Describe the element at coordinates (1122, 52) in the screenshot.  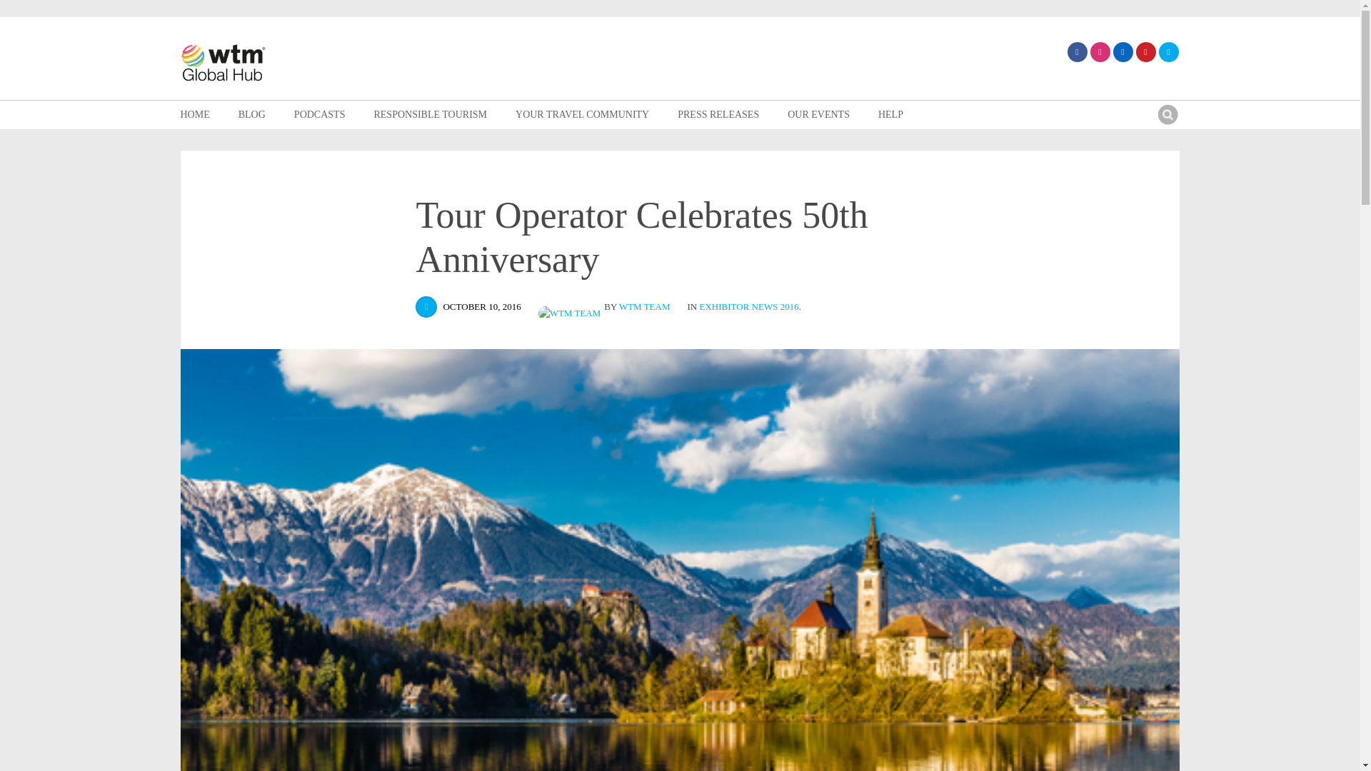
I see `Linkedin` at that location.